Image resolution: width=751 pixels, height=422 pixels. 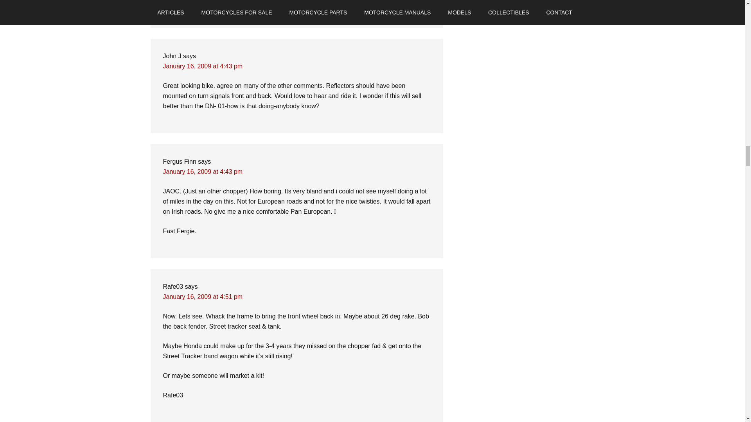 I want to click on January 16, 2009 at 4:43 pm, so click(x=203, y=66).